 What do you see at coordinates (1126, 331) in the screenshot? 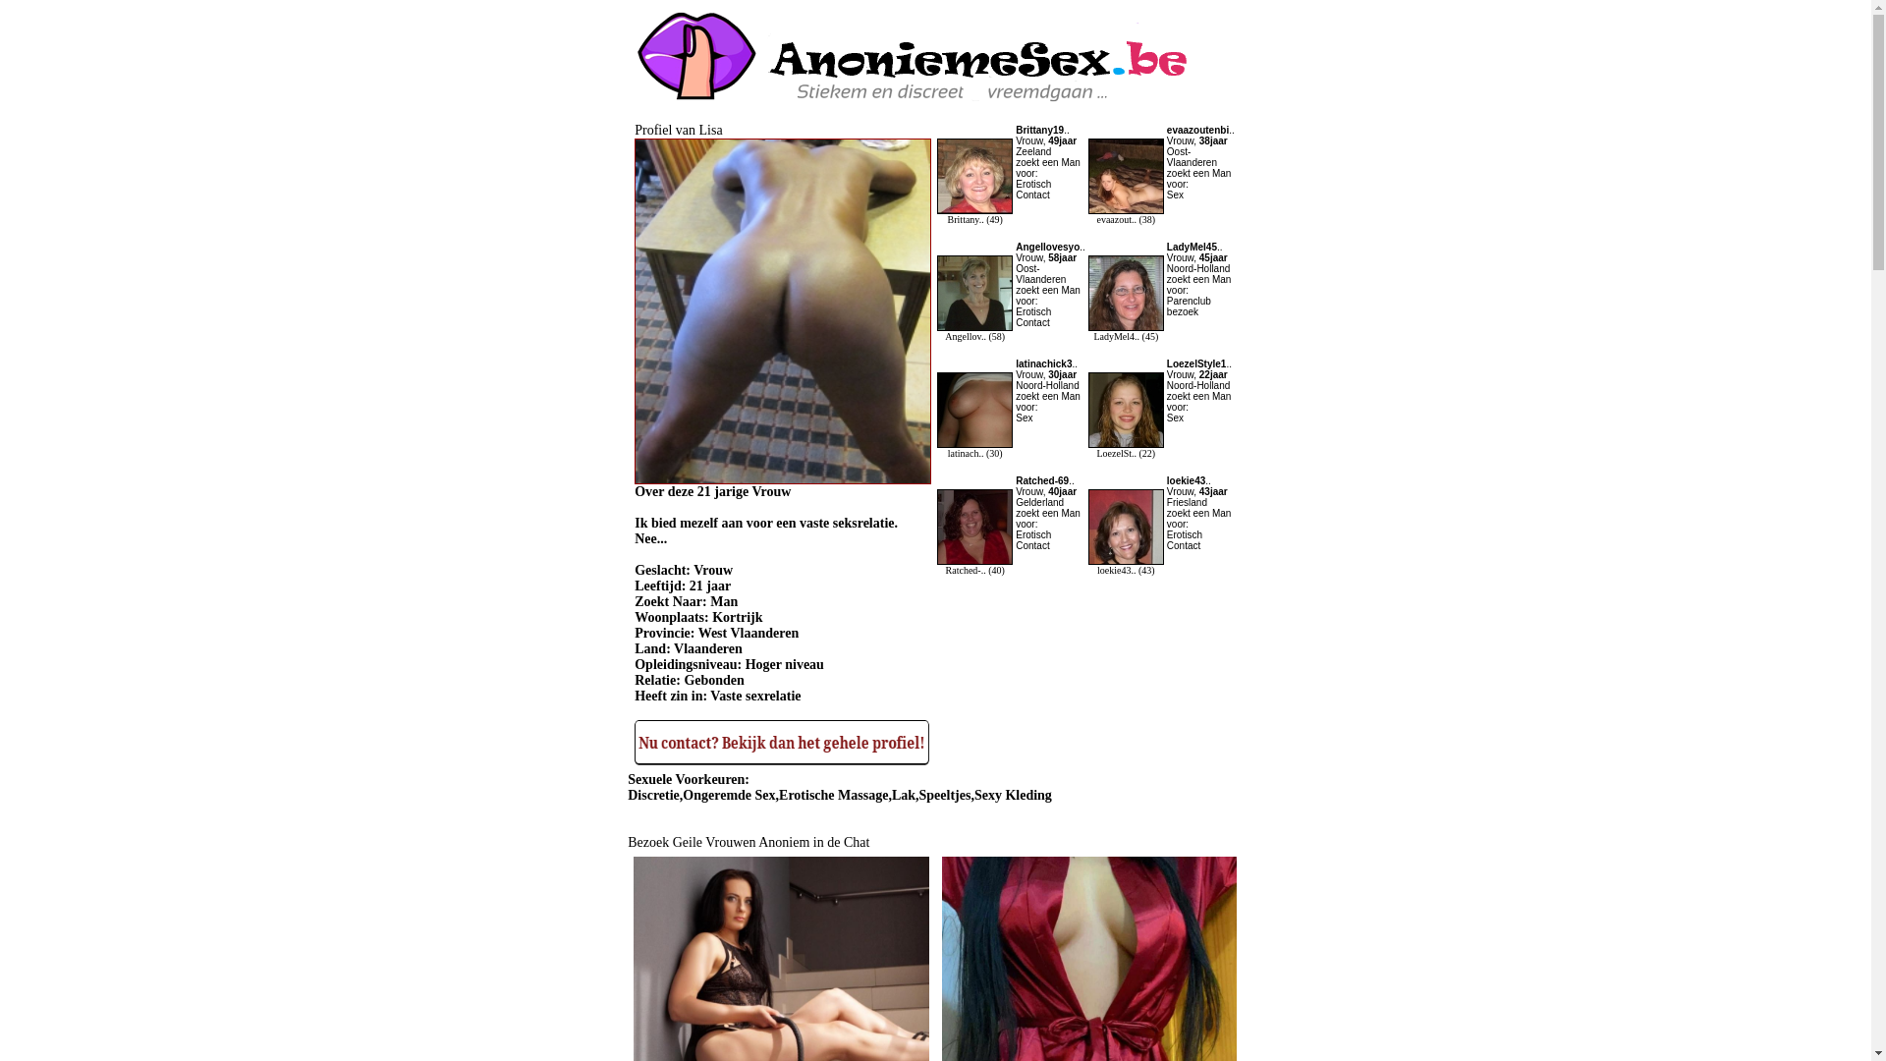
I see `LadyMel4.. (45)` at bounding box center [1126, 331].